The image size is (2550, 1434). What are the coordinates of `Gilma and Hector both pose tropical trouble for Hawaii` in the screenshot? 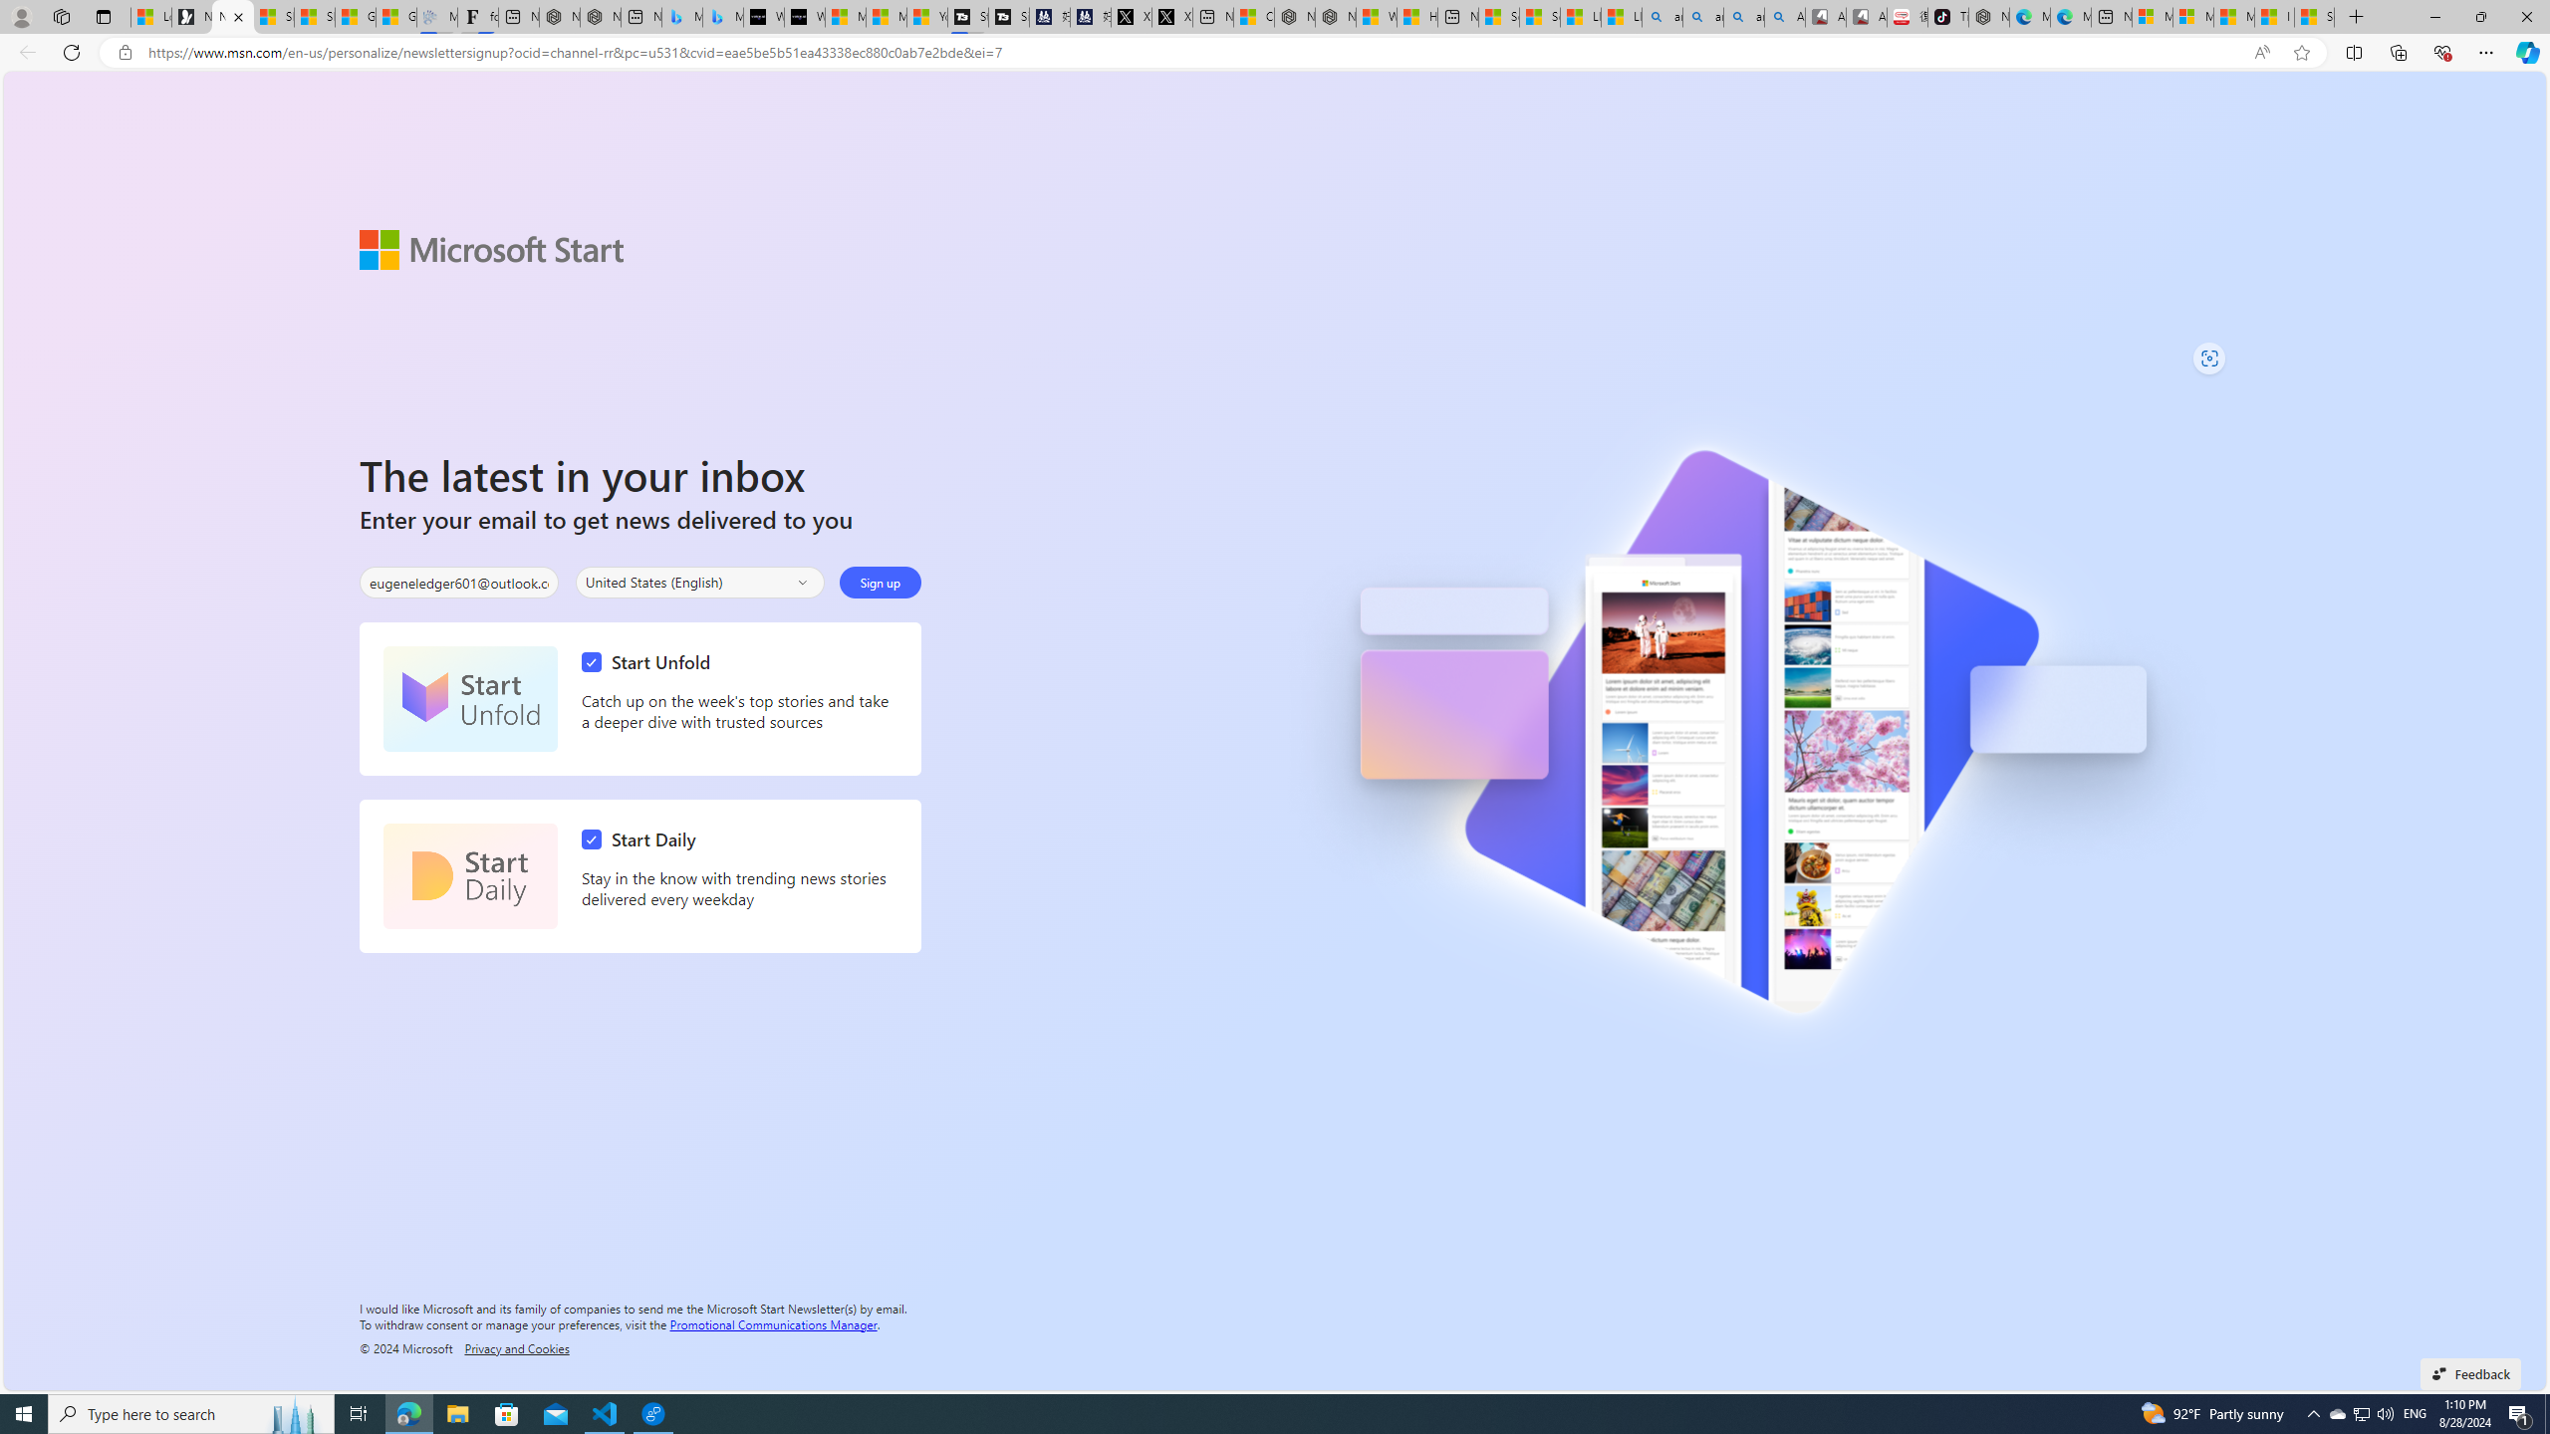 It's located at (396, 17).